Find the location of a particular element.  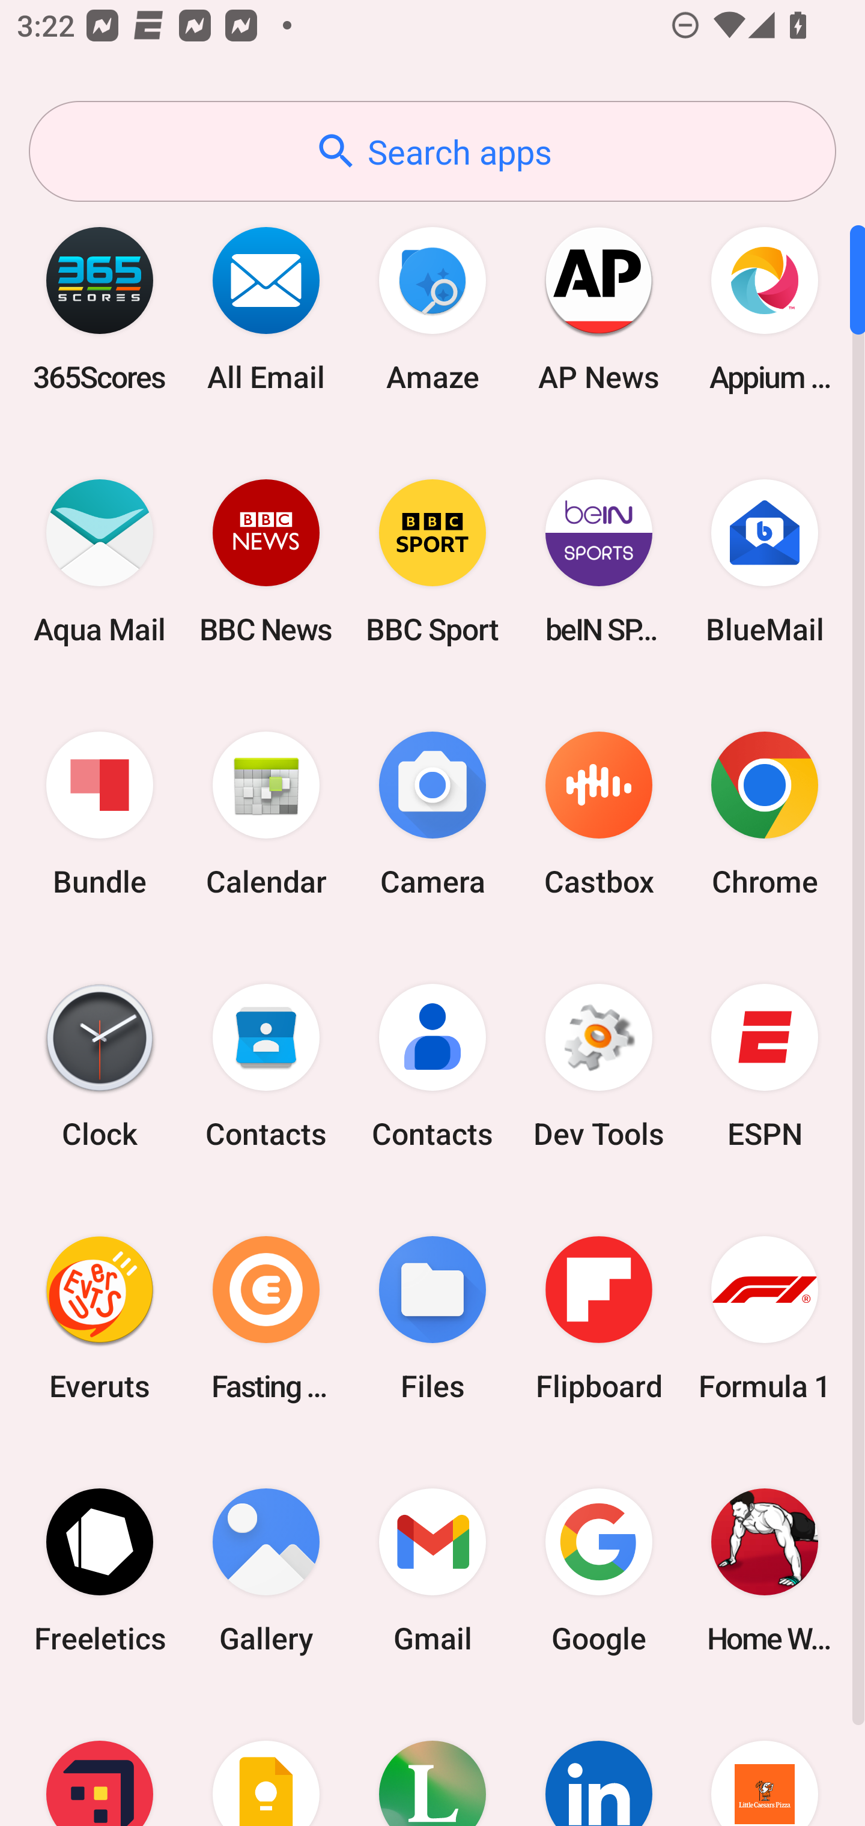

Files is located at coordinates (432, 1318).